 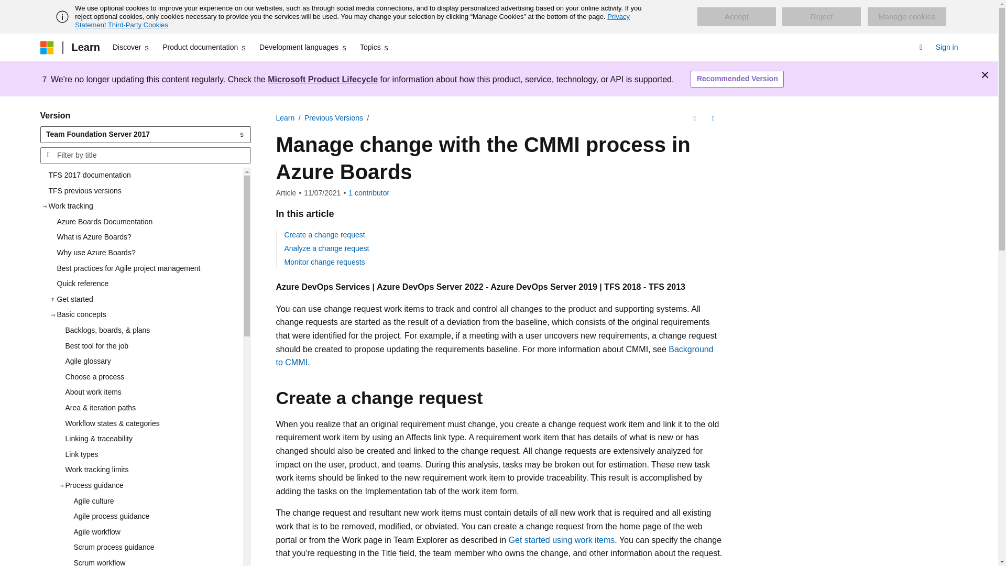 I want to click on Discover, so click(x=131, y=47).